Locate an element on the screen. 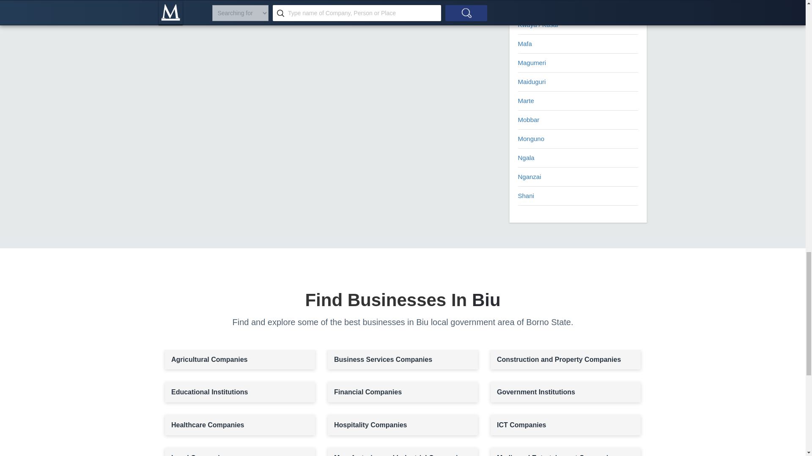 This screenshot has width=812, height=456. Hospitality Companies in Biu, Borno State is located at coordinates (403, 425).